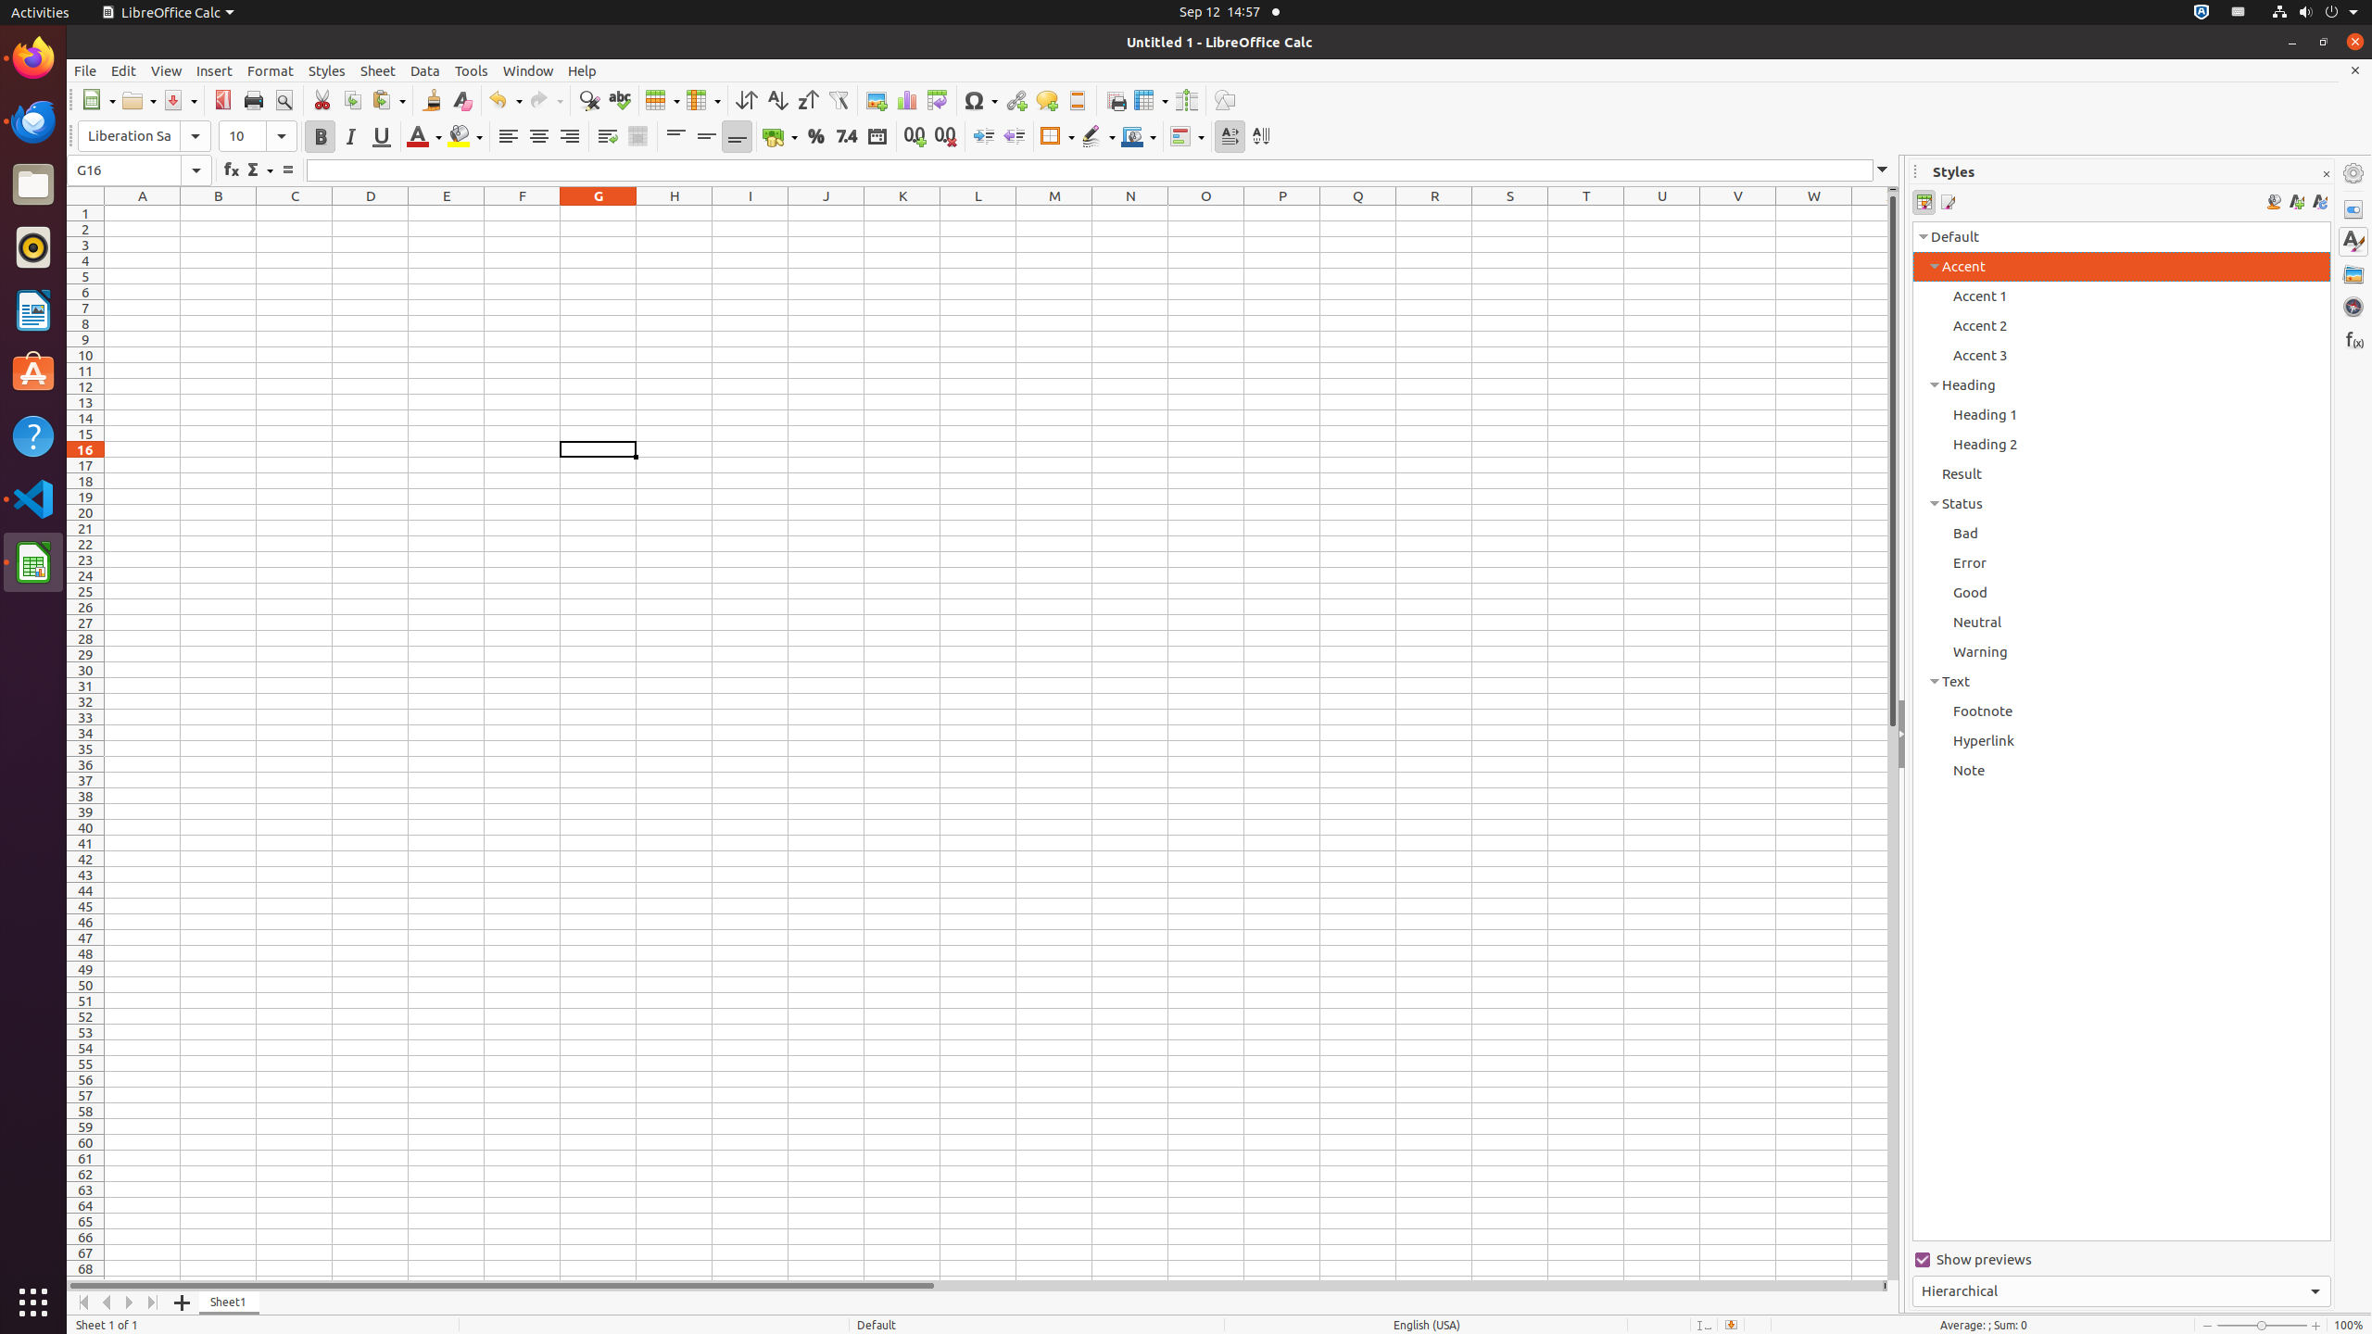 The width and height of the screenshot is (2372, 1334). Describe the element at coordinates (352, 100) in the screenshot. I see `Copy` at that location.